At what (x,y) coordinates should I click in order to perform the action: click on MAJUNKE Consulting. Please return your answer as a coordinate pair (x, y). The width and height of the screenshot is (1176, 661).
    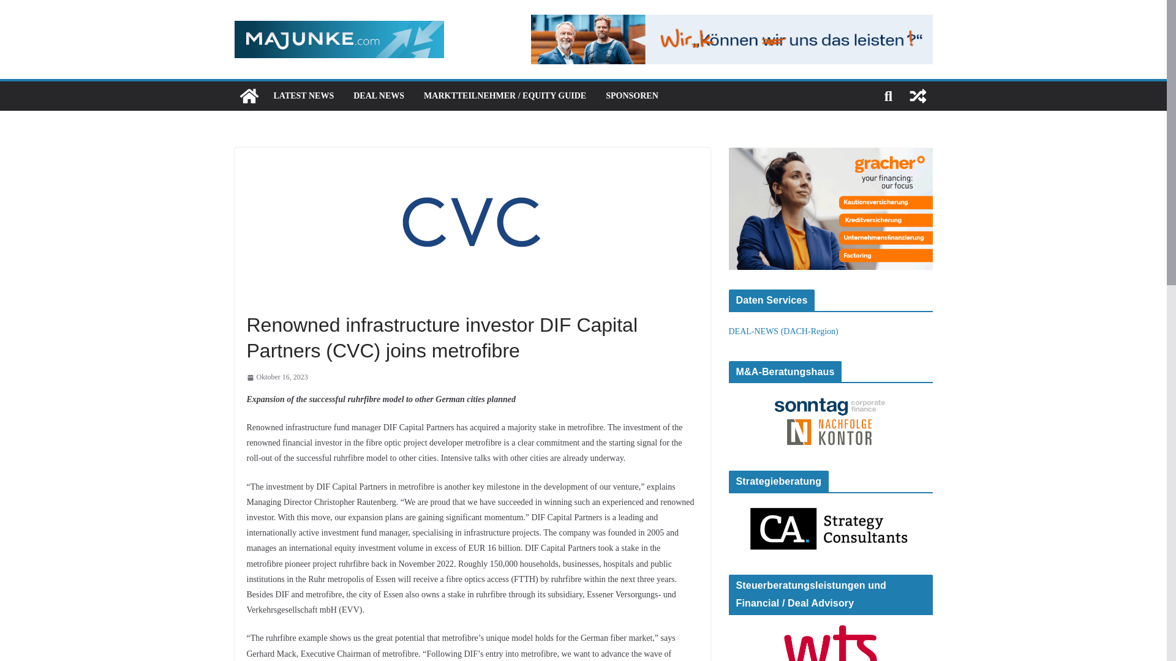
    Looking at the image, I should click on (249, 95).